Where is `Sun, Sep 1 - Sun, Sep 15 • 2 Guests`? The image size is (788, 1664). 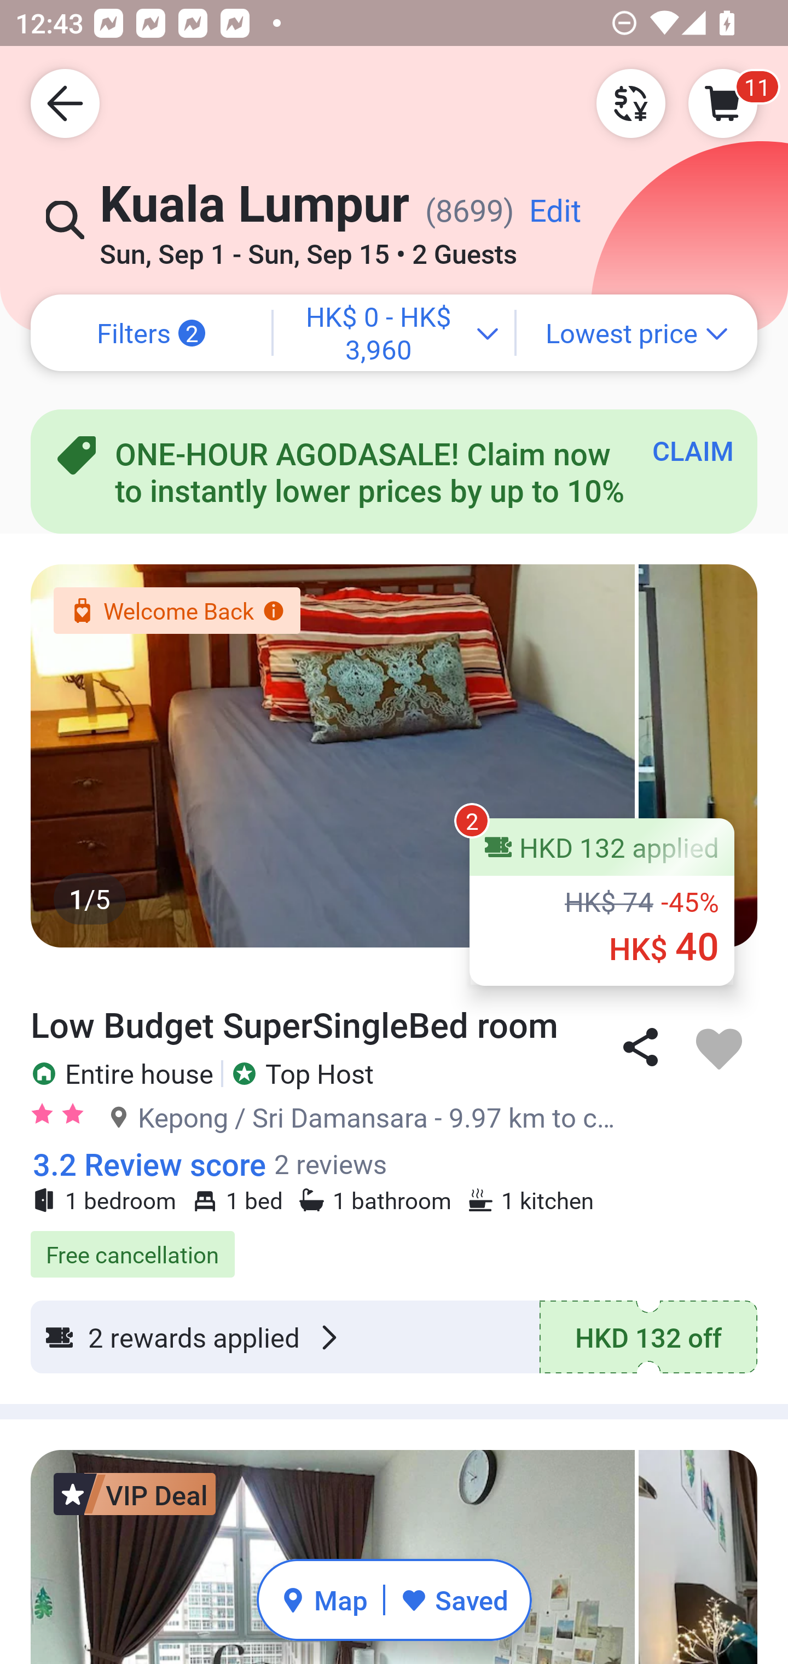 Sun, Sep 1 - Sun, Sep 15 • 2 Guests is located at coordinates (308, 247).